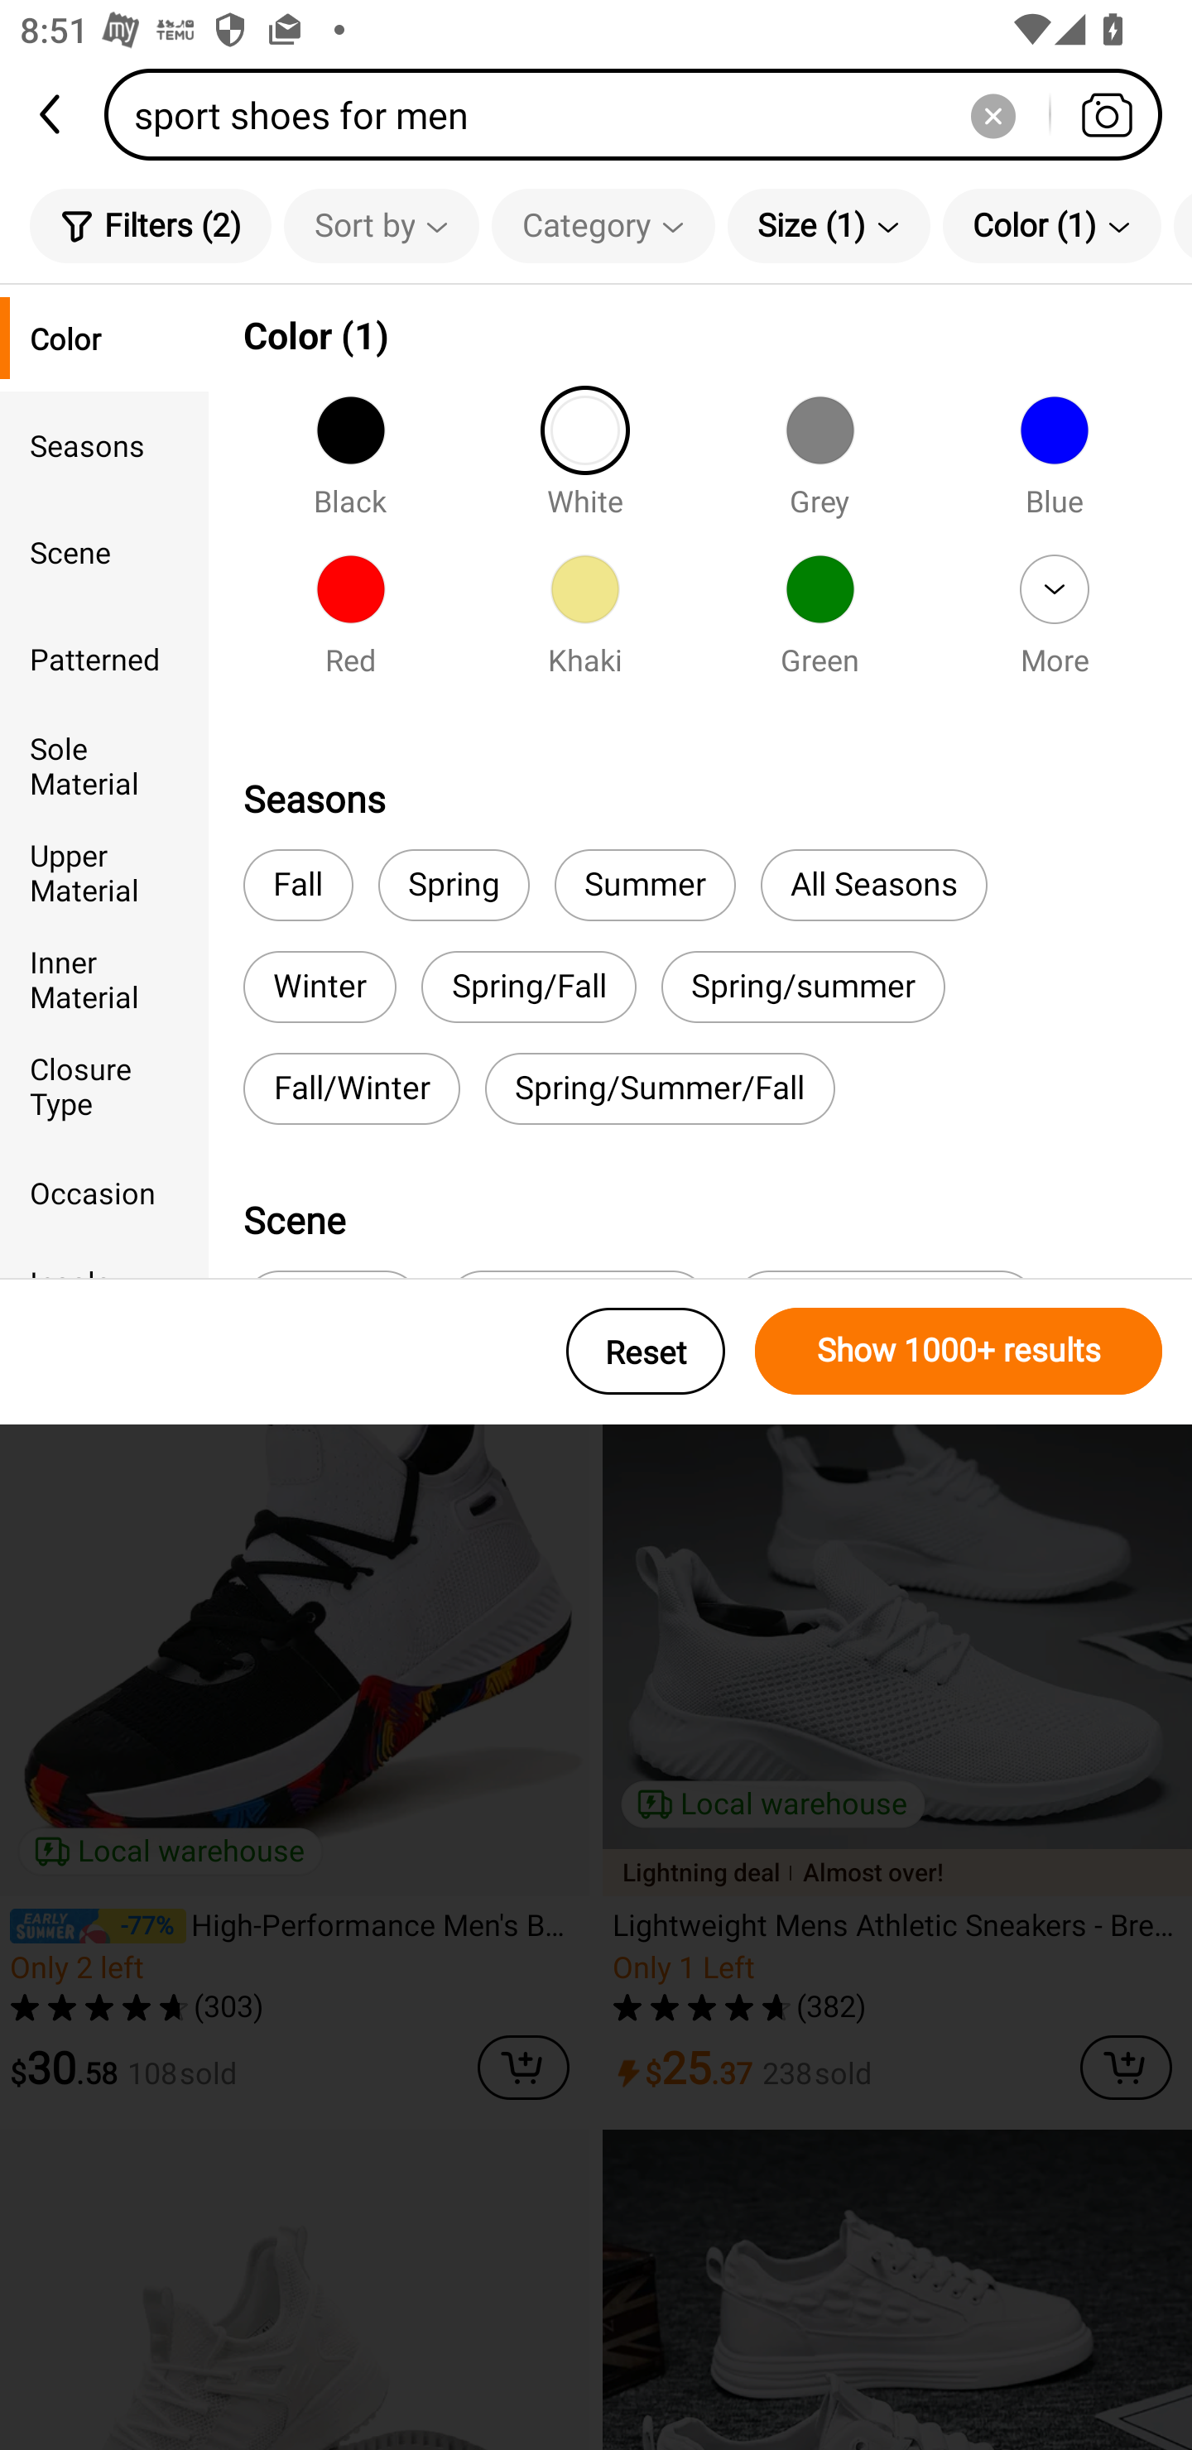  Describe the element at coordinates (381, 225) in the screenshot. I see `Sort by` at that location.